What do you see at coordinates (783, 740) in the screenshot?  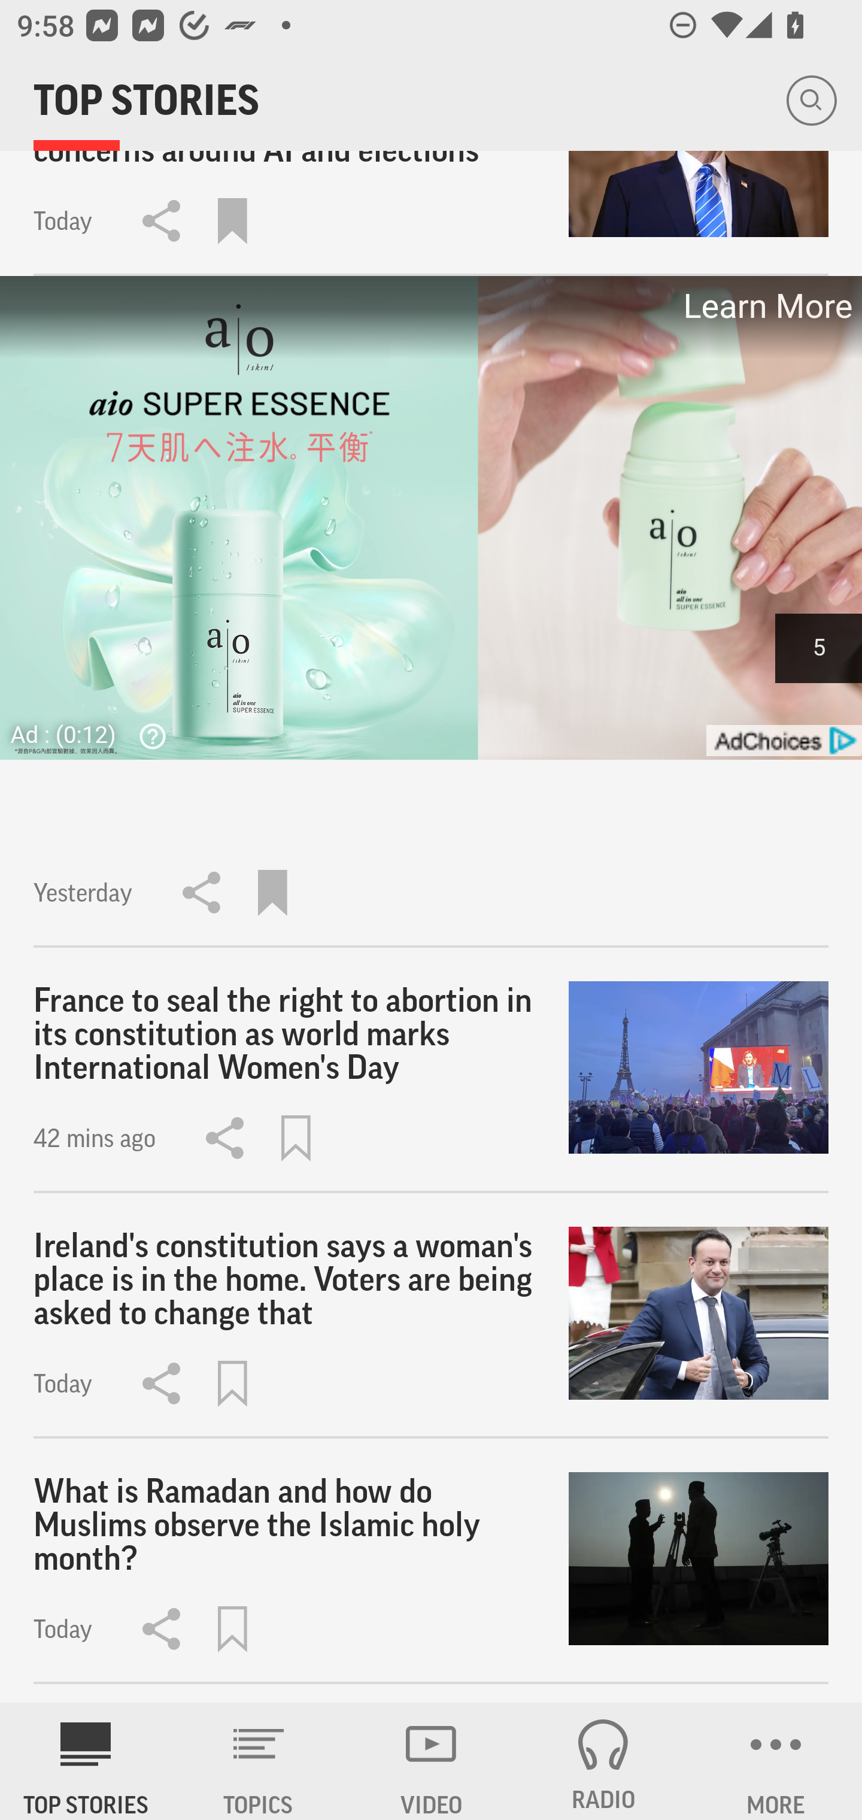 I see `get?name=admarker-full-tl` at bounding box center [783, 740].